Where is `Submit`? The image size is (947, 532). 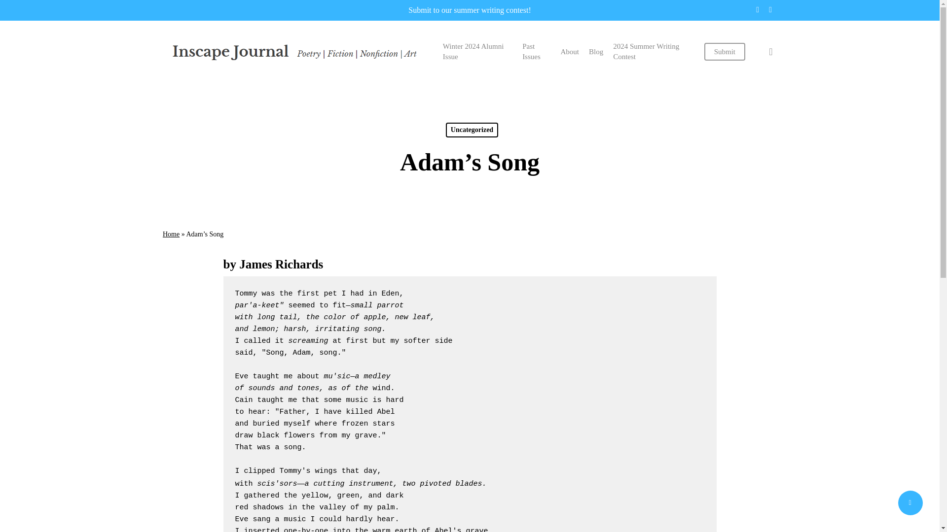
Submit is located at coordinates (725, 51).